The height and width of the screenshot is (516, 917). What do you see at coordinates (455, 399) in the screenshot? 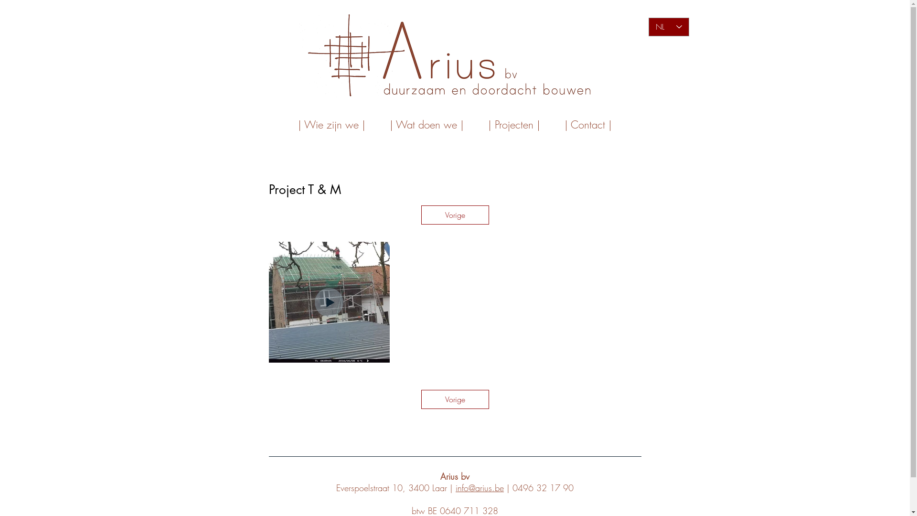
I see `Vorige` at bounding box center [455, 399].